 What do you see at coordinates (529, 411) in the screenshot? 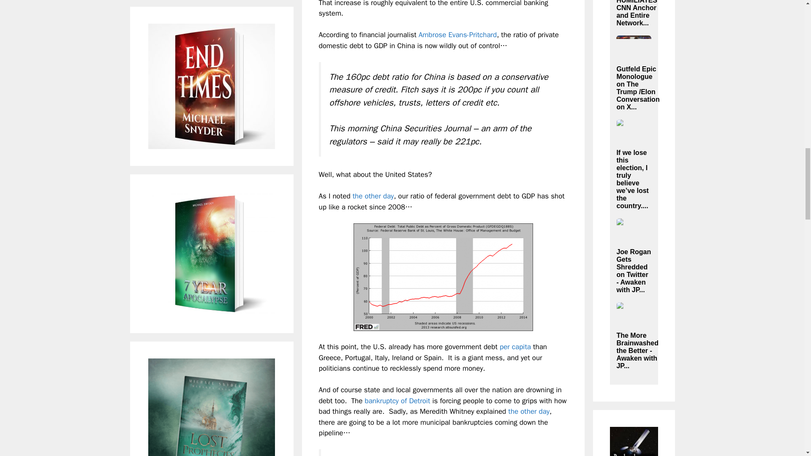
I see `the other day` at bounding box center [529, 411].